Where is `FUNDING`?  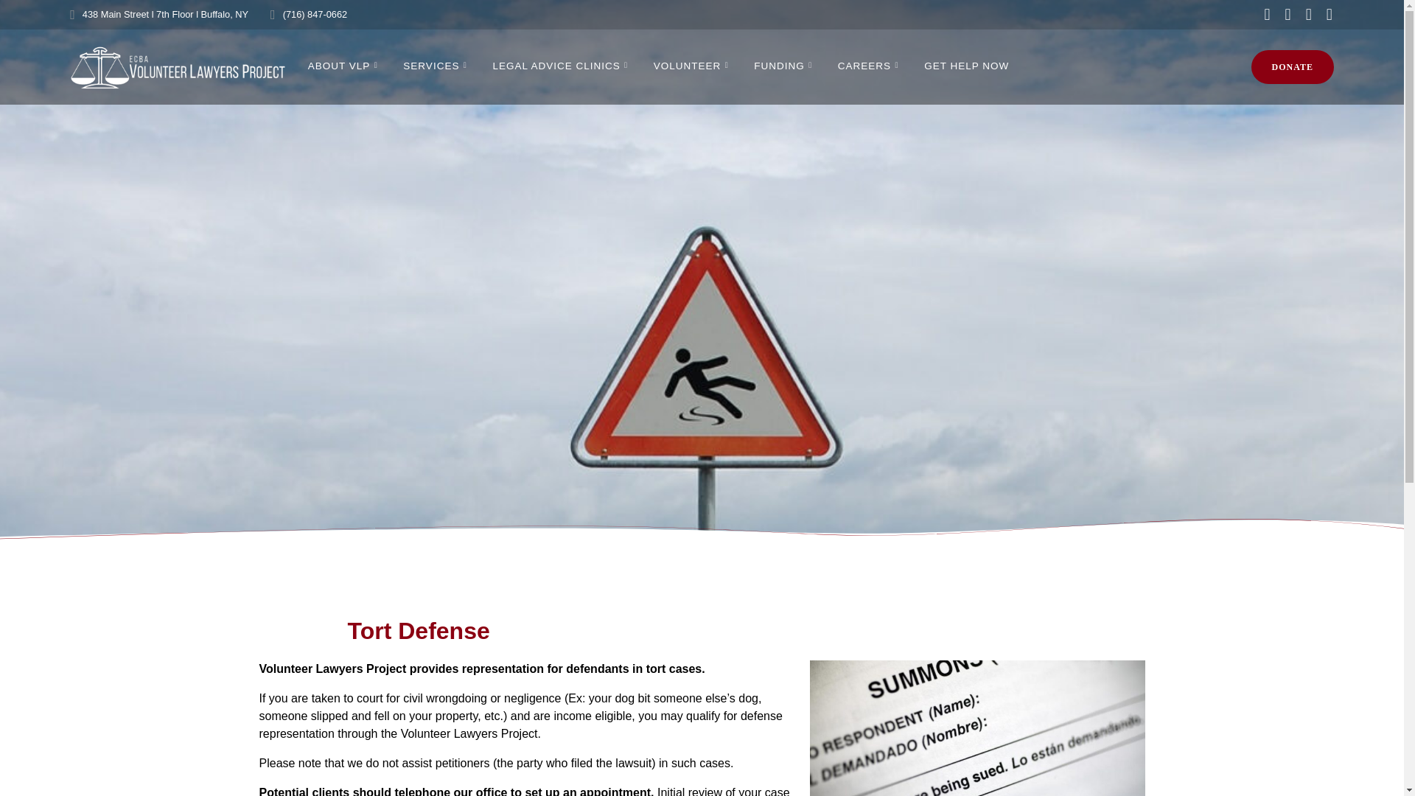
FUNDING is located at coordinates (786, 66).